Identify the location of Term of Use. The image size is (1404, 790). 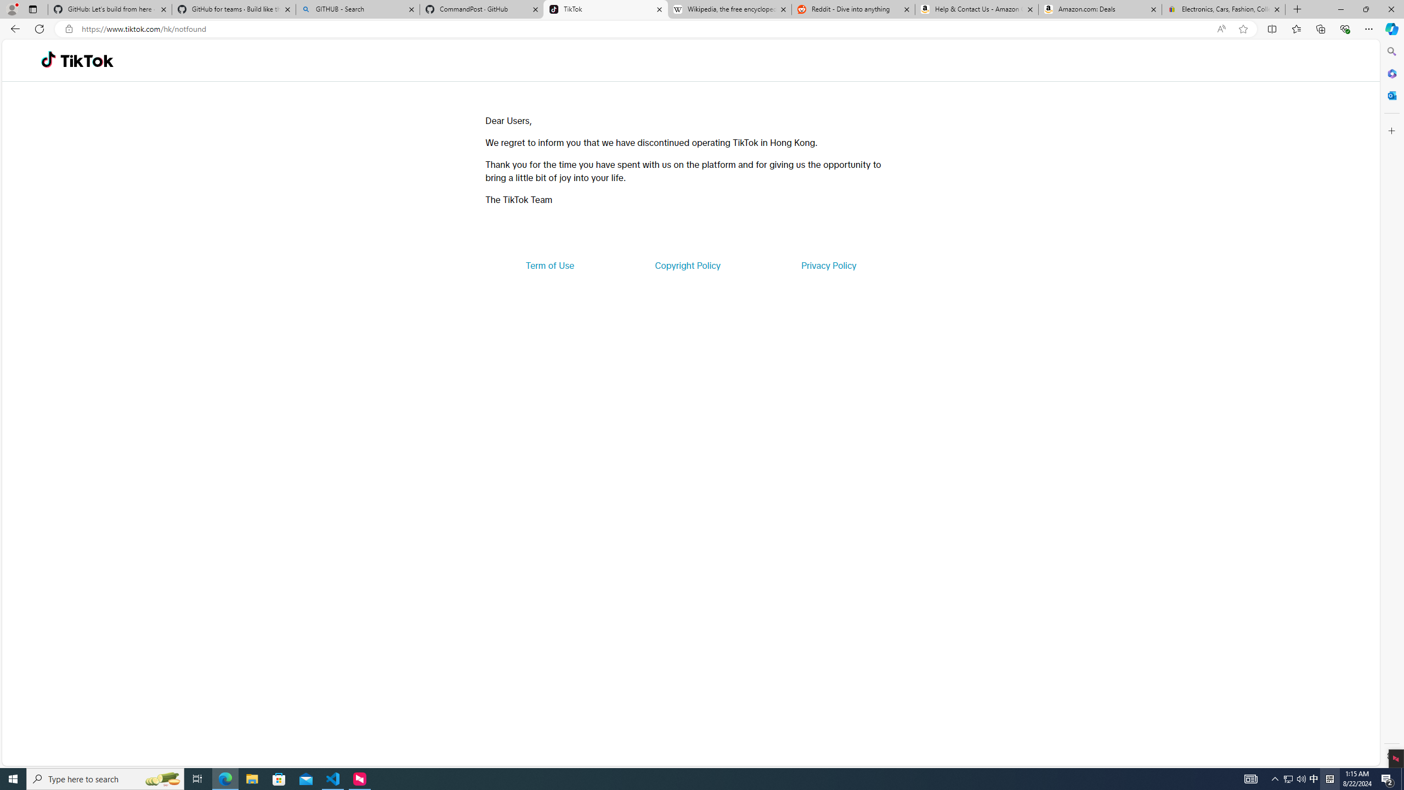
(550, 266).